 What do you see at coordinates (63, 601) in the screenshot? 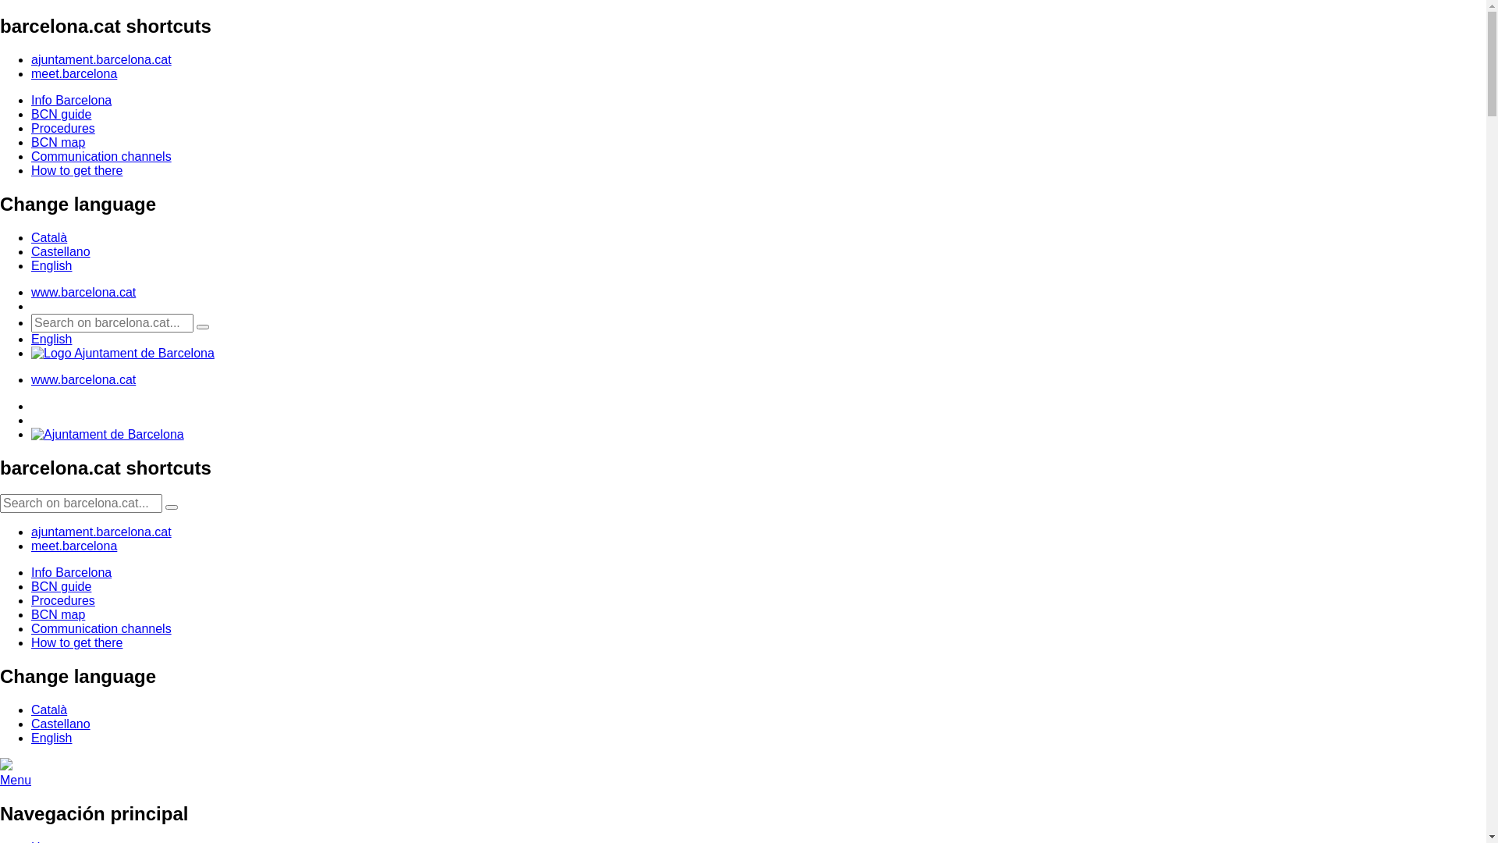
I see `Procedures` at bounding box center [63, 601].